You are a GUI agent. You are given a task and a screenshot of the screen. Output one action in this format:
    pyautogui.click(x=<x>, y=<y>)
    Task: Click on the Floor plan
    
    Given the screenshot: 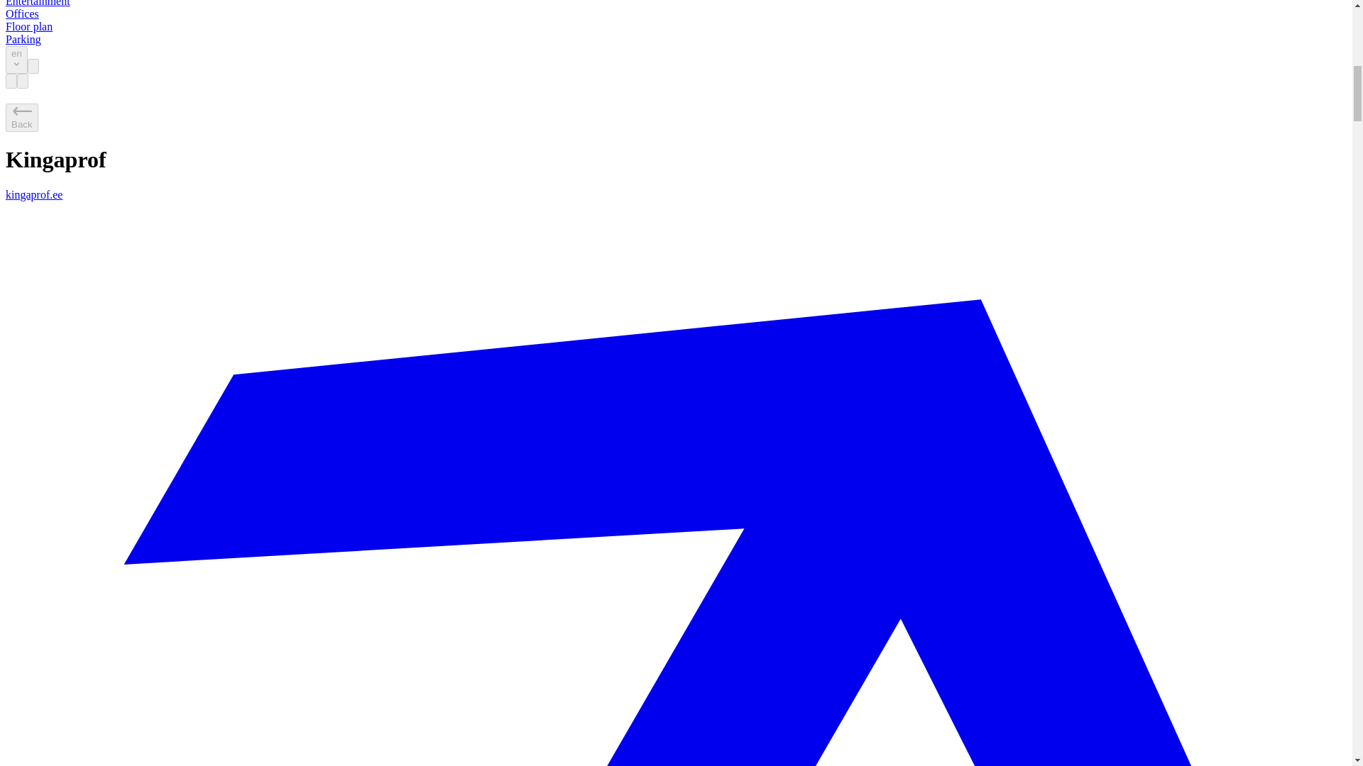 What is the action you would take?
    pyautogui.click(x=28, y=27)
    